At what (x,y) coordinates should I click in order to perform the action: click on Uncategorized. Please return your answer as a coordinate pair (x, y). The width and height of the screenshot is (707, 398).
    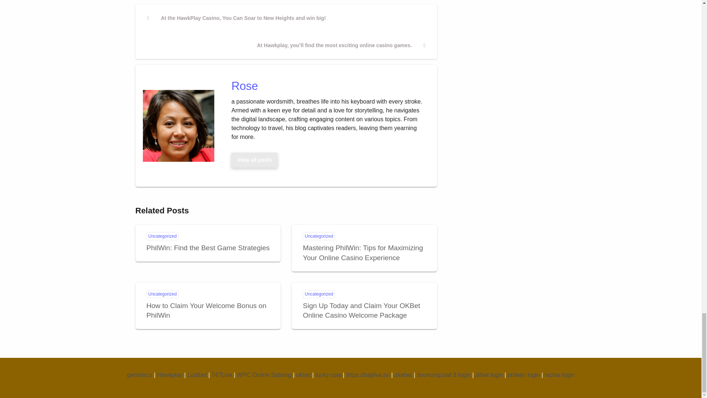
    Looking at the image, I should click on (162, 236).